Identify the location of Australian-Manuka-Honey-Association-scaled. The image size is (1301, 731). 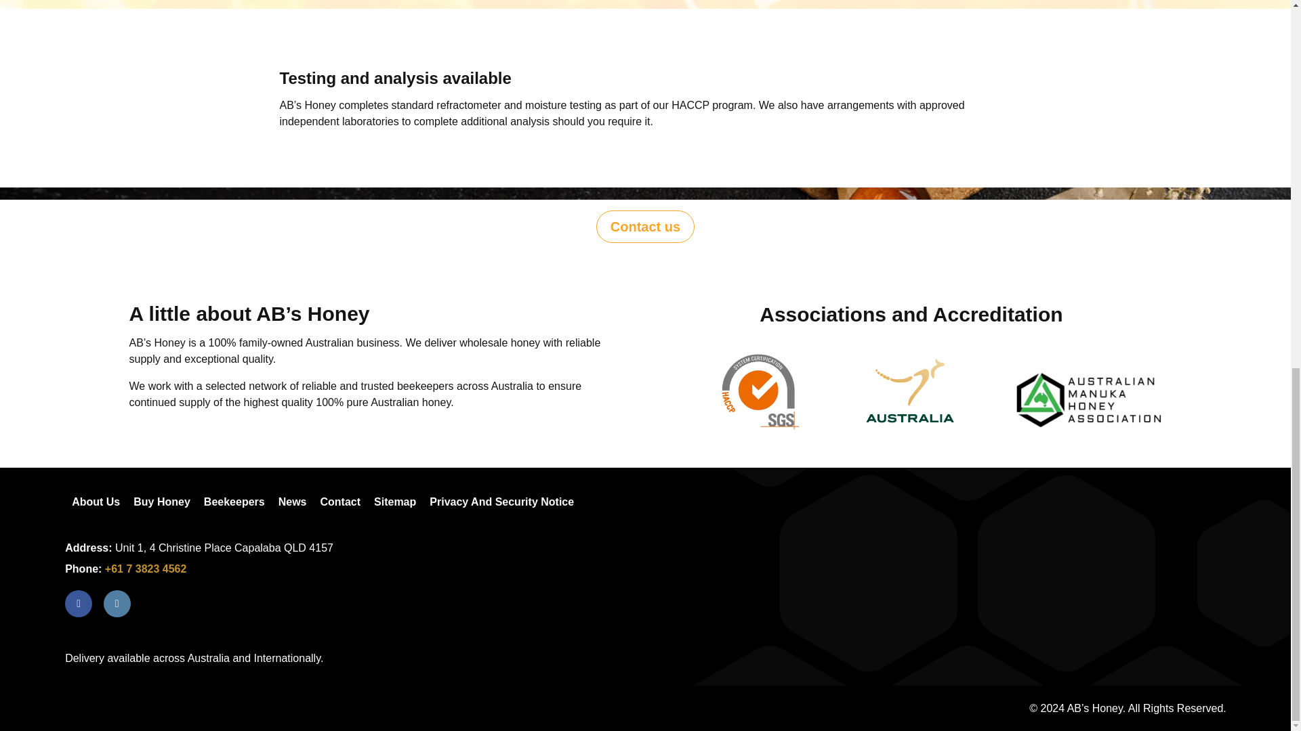
(1088, 399).